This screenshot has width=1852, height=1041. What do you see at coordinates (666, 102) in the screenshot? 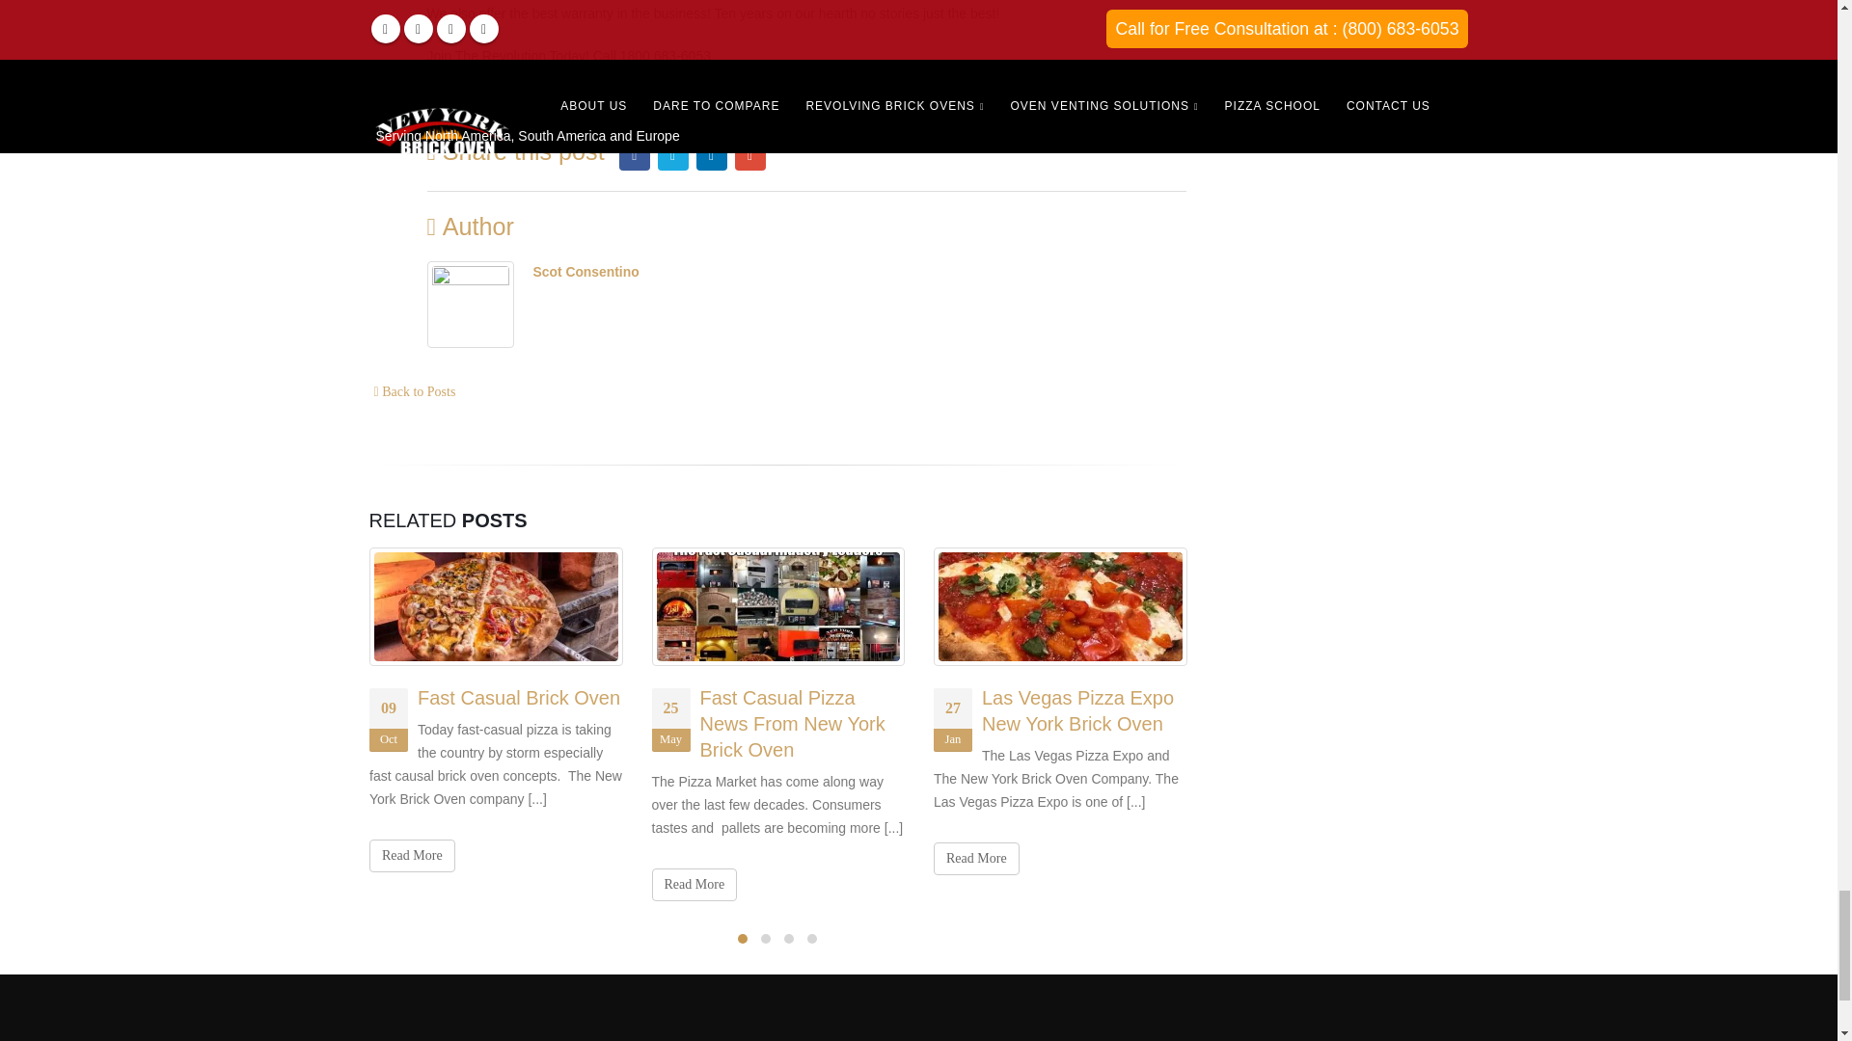
I see `Facebook Share` at bounding box center [666, 102].